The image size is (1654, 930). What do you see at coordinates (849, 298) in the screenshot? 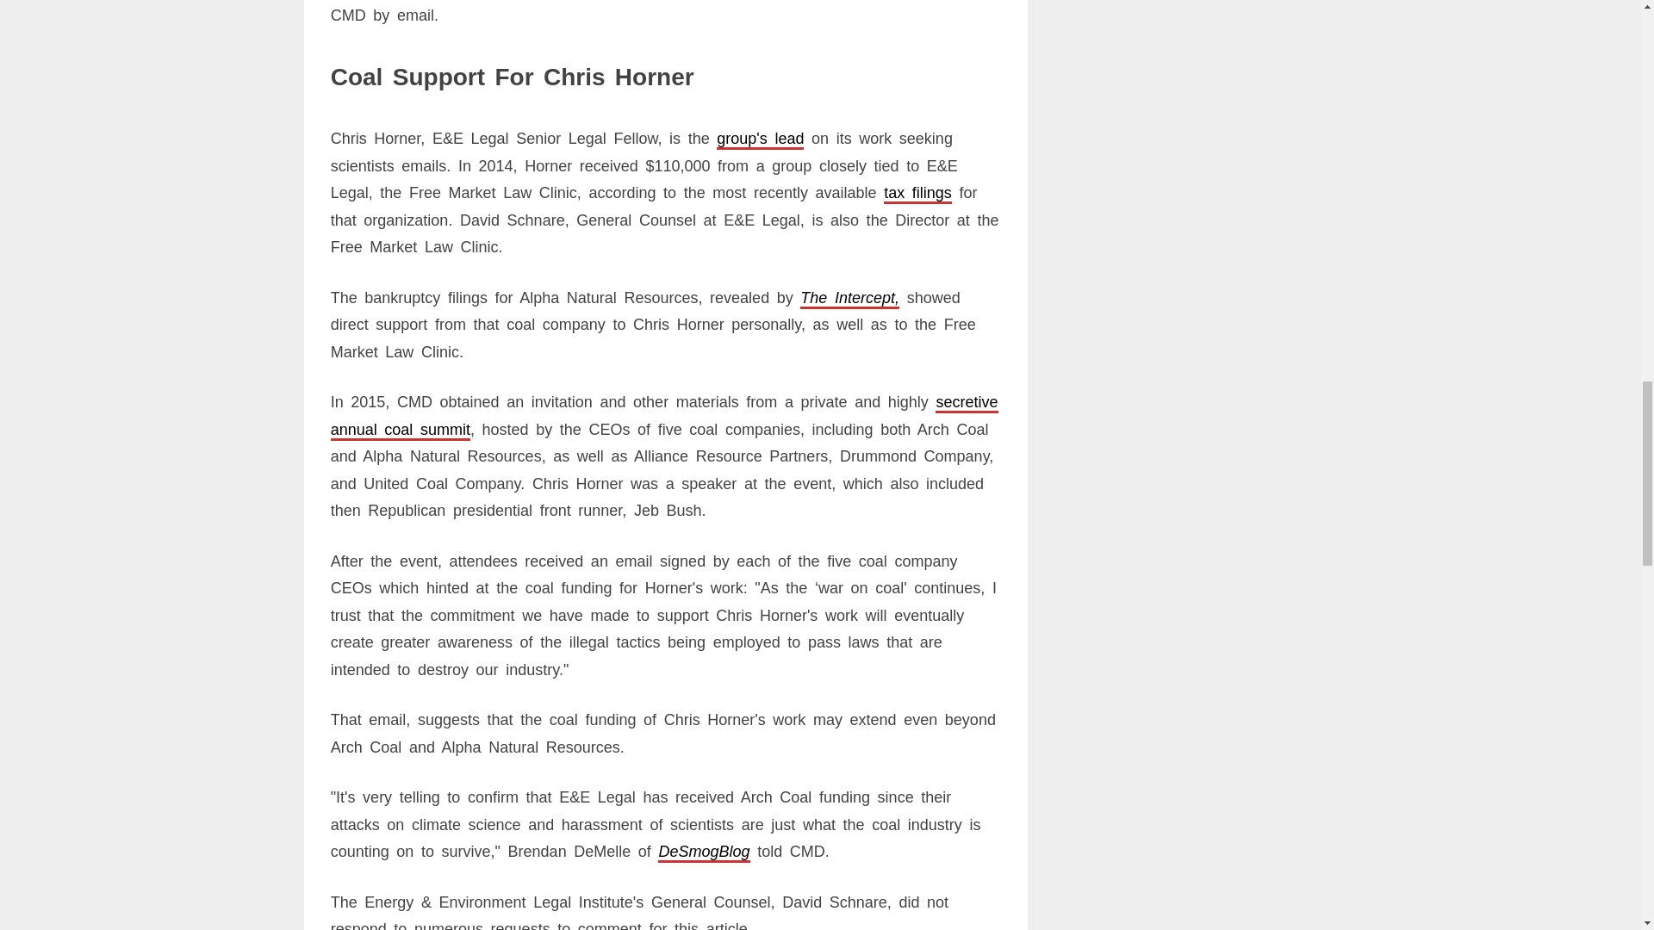
I see `The Intercept,` at bounding box center [849, 298].